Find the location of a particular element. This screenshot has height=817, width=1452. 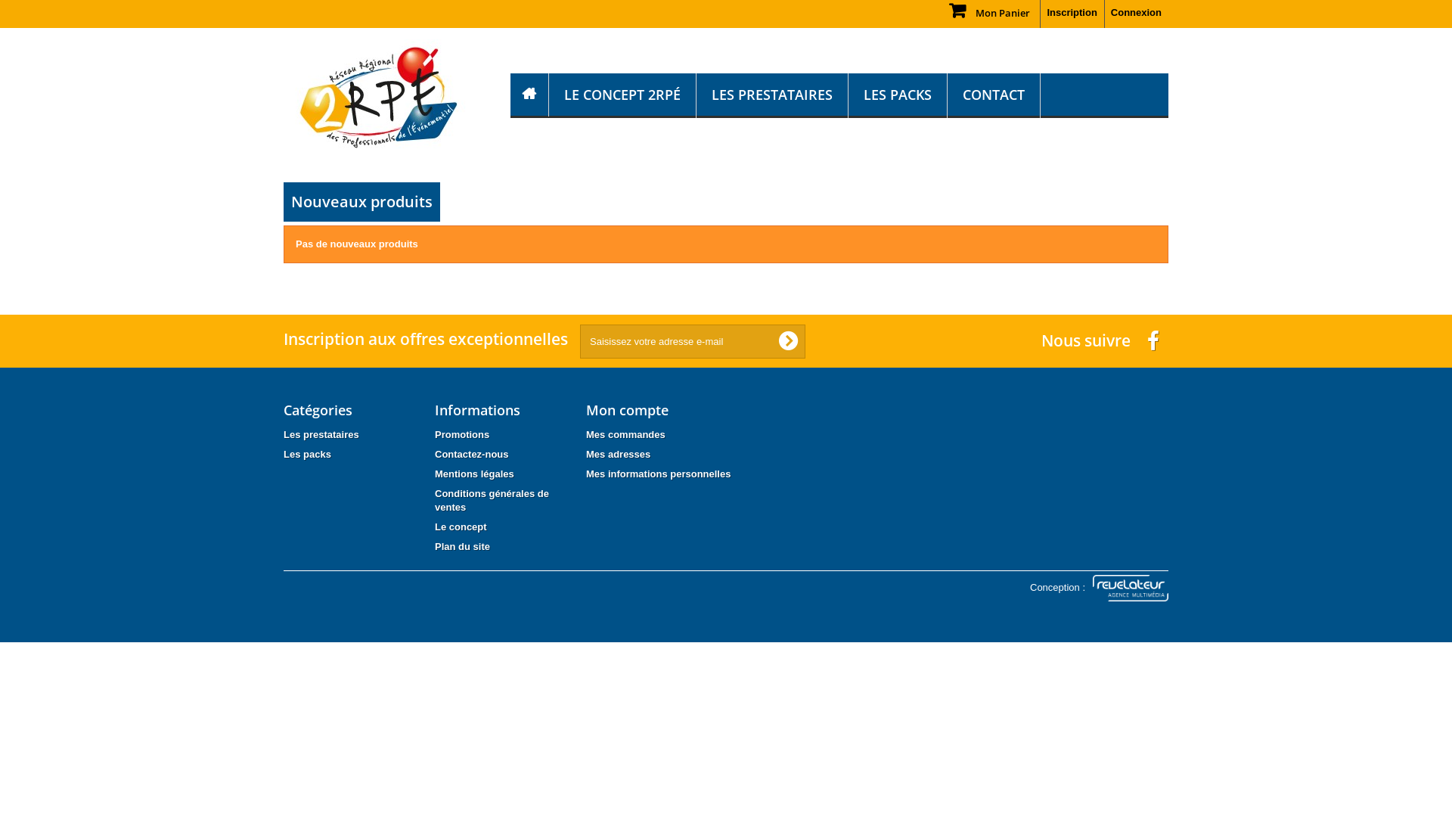

Les packs is located at coordinates (307, 454).